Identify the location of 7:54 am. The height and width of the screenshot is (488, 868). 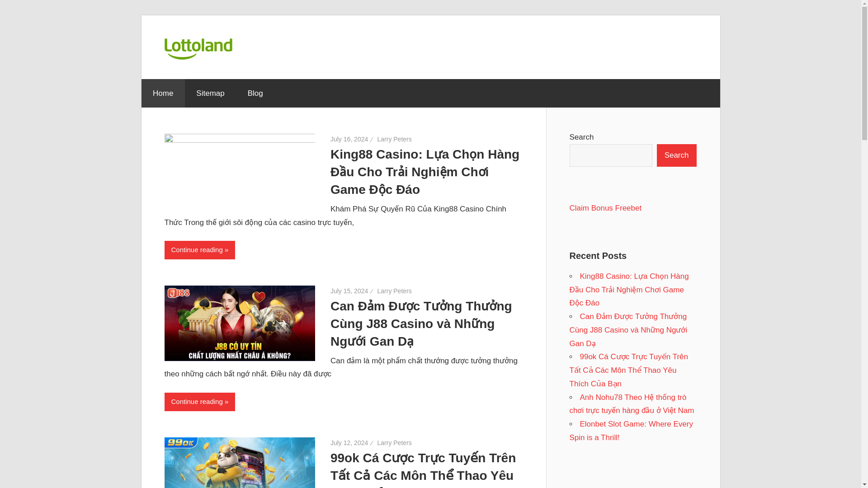
(349, 291).